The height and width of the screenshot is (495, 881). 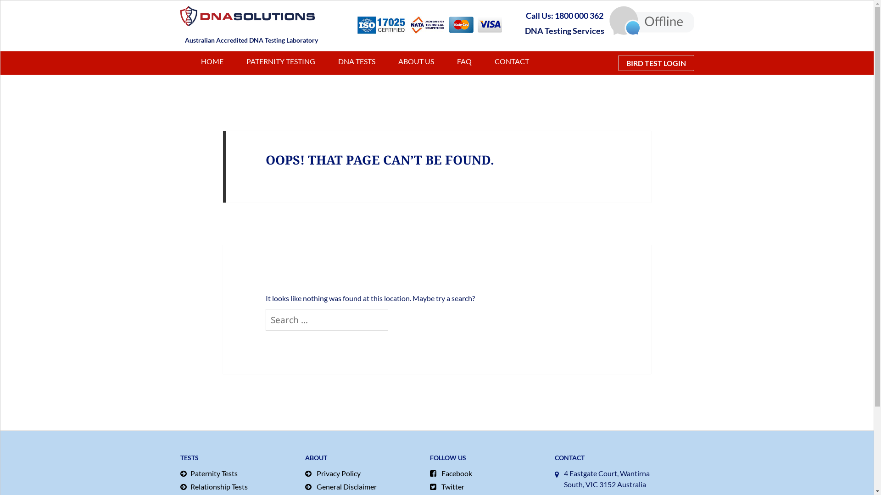 What do you see at coordinates (487, 473) in the screenshot?
I see `Facebook` at bounding box center [487, 473].